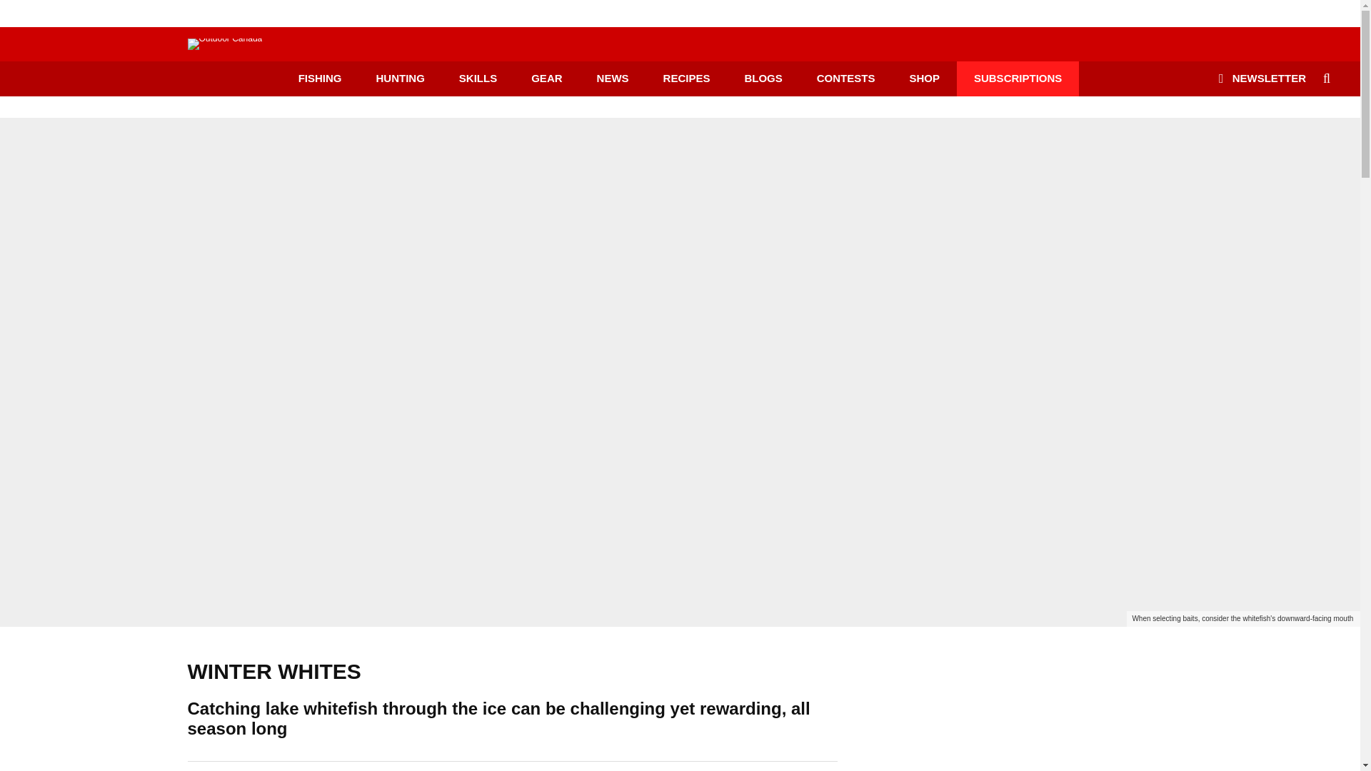 Image resolution: width=1371 pixels, height=771 pixels. I want to click on HUNTING, so click(400, 79).